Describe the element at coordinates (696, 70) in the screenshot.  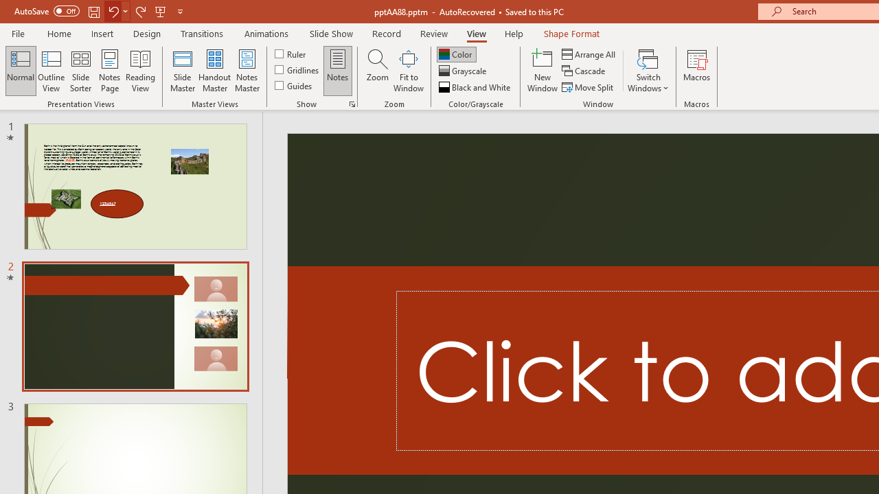
I see `Macros` at that location.